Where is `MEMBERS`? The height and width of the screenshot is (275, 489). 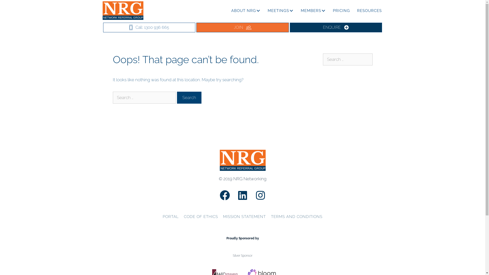
MEMBERS is located at coordinates (313, 11).